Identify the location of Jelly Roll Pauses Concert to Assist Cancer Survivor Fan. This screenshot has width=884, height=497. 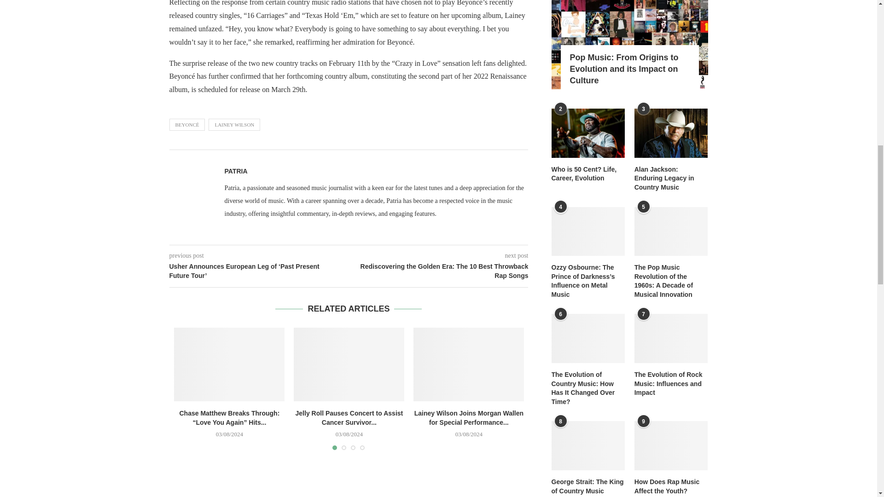
(349, 364).